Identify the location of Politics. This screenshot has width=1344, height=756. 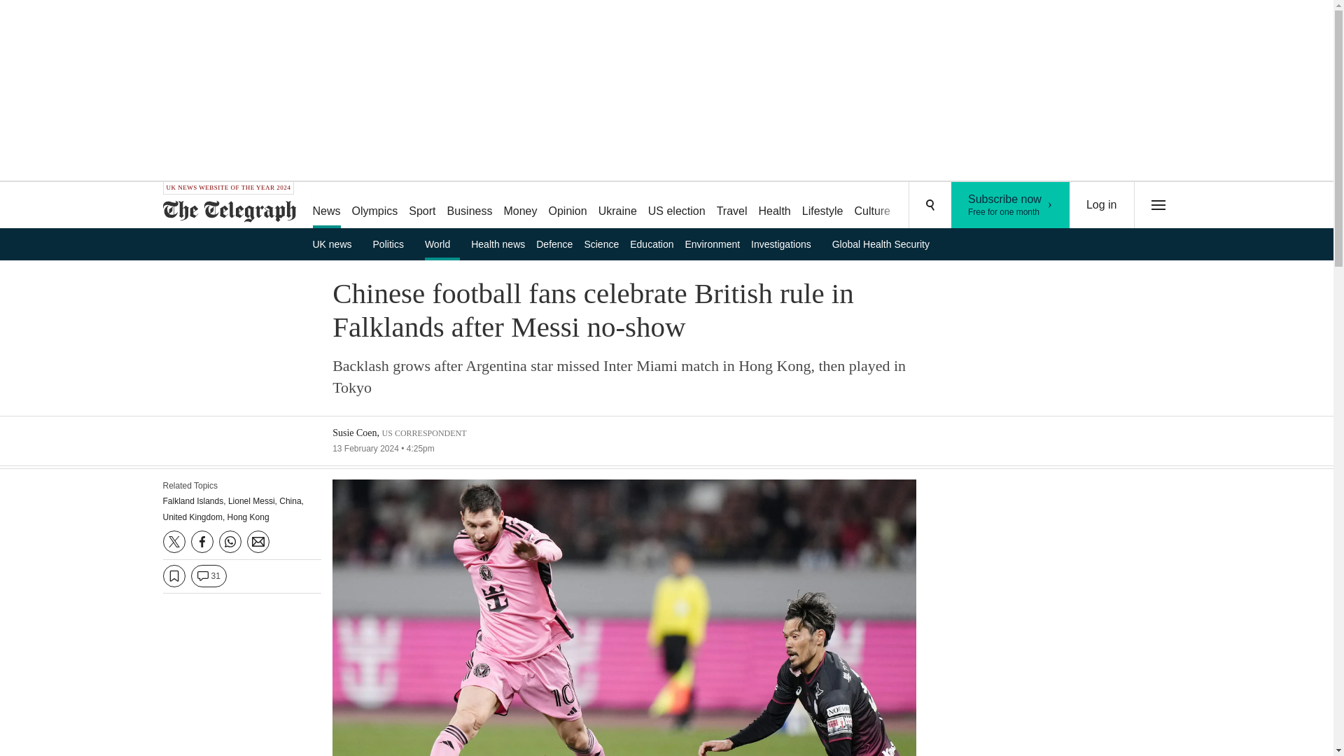
(519, 206).